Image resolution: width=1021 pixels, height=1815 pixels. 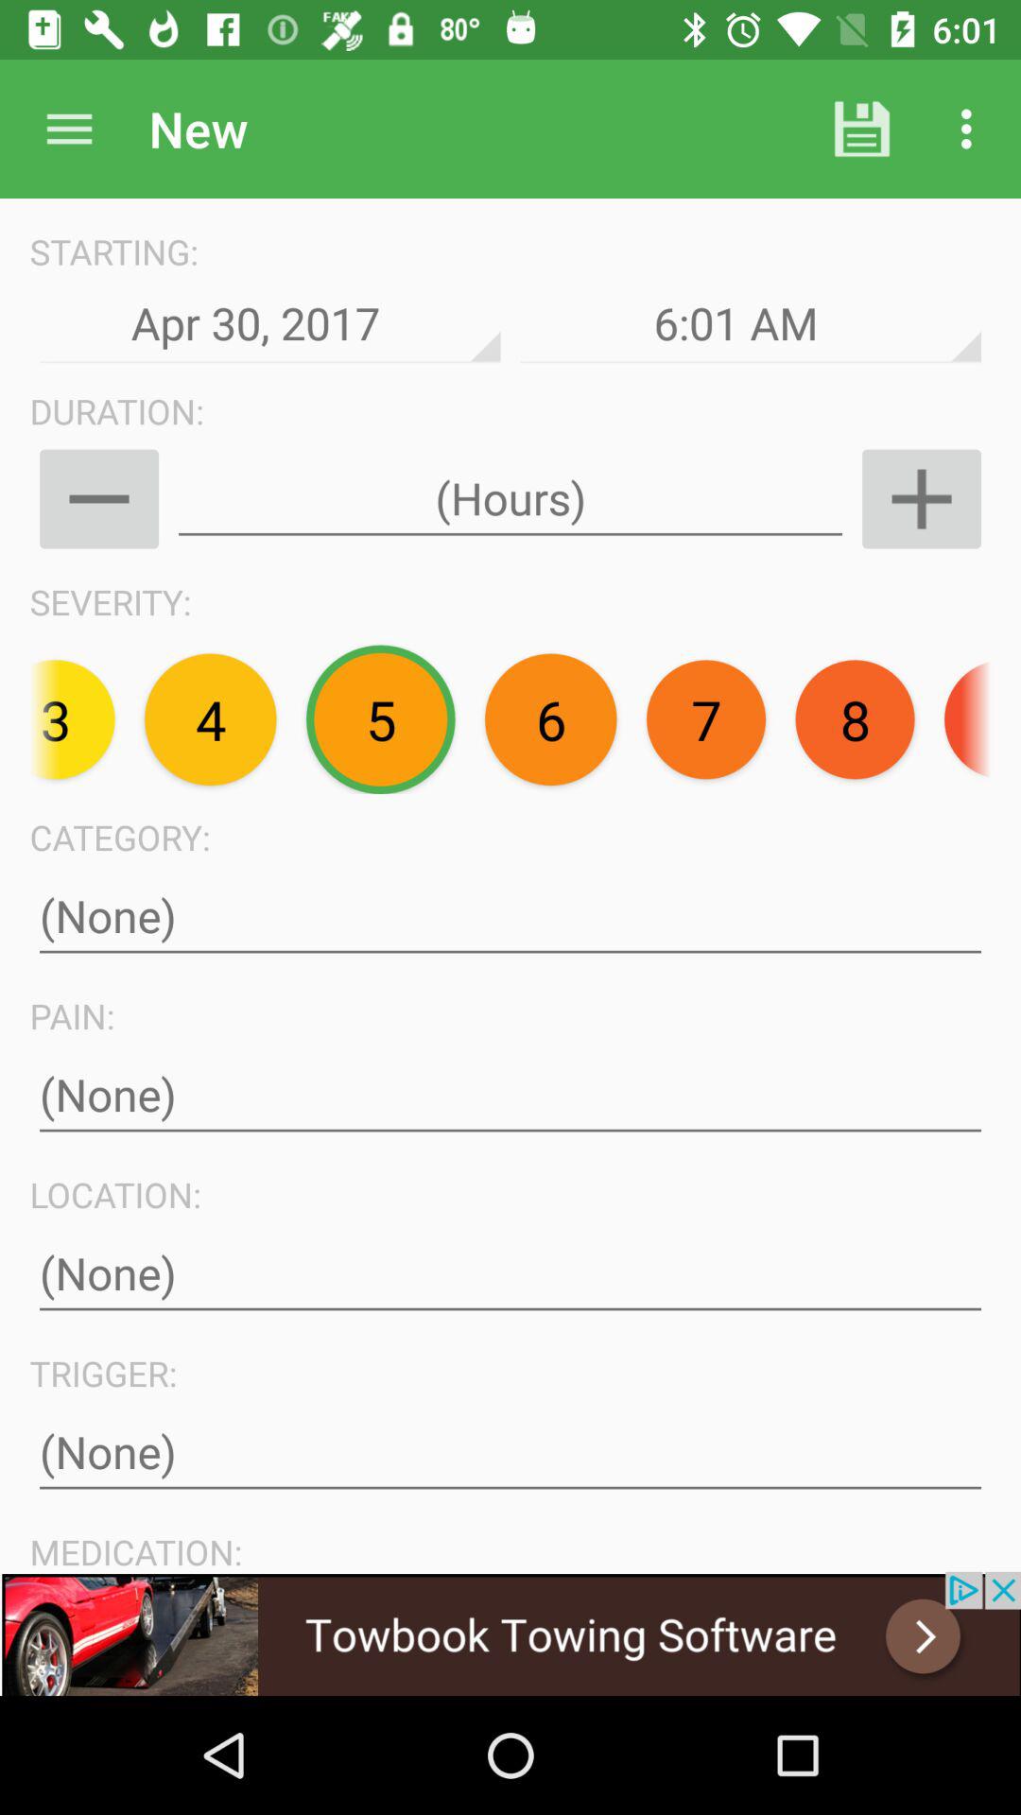 What do you see at coordinates (510, 1274) in the screenshot?
I see `enter location` at bounding box center [510, 1274].